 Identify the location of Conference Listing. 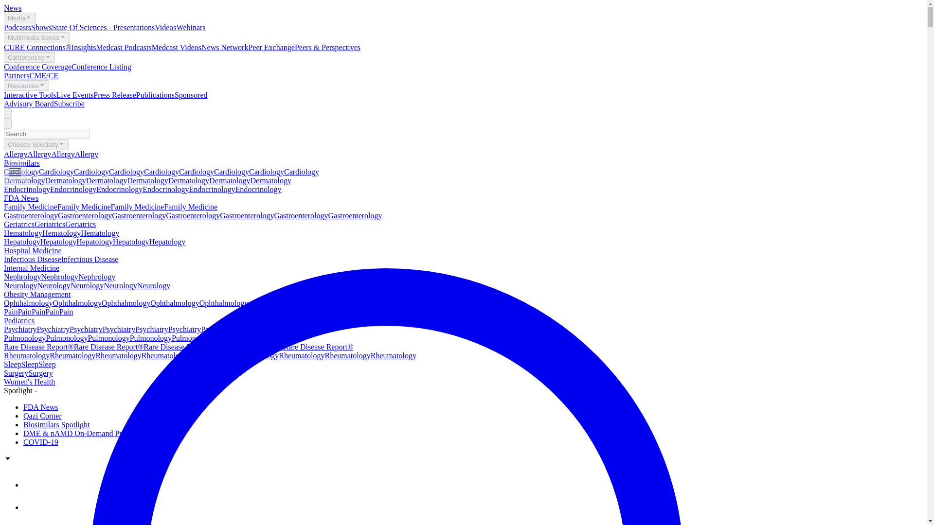
(101, 66).